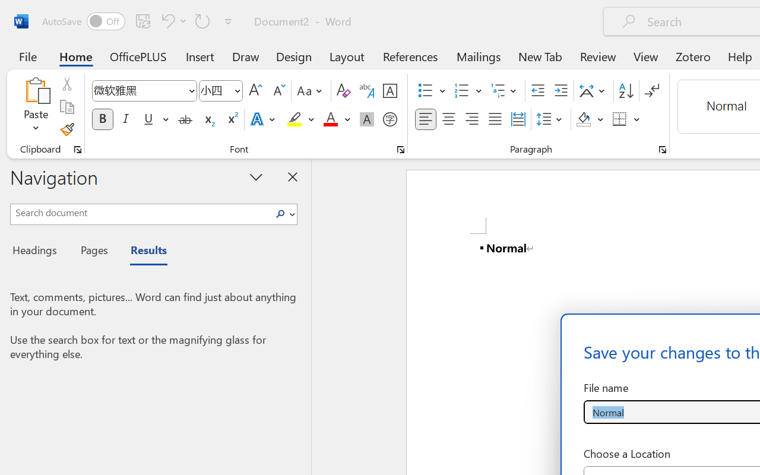  Describe the element at coordinates (620, 119) in the screenshot. I see `Borders` at that location.